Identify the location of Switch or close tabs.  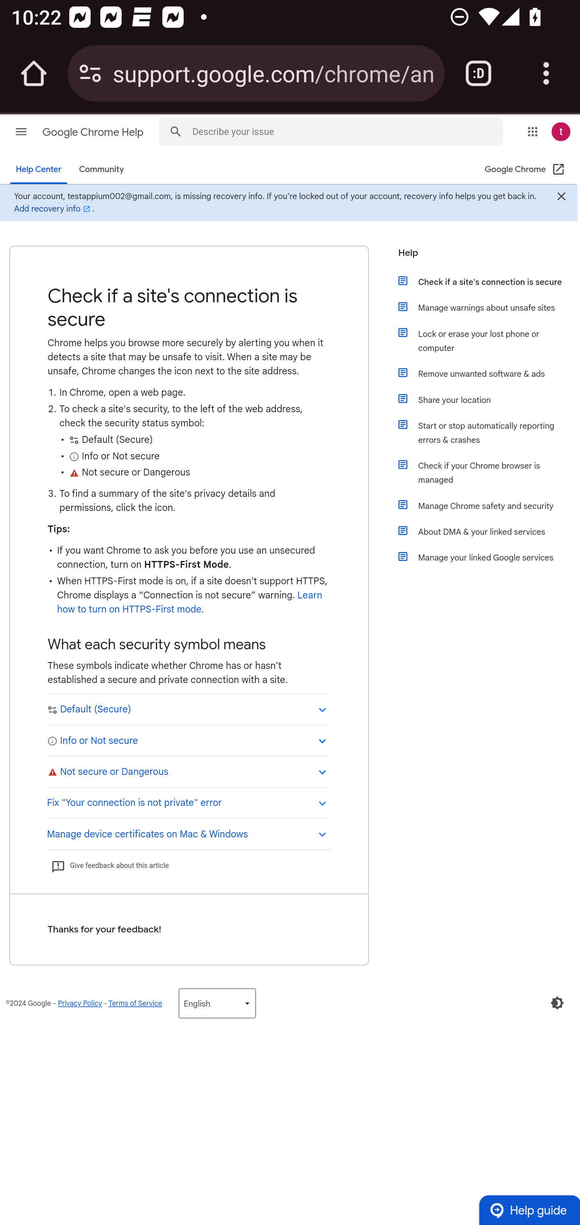
(478, 73).